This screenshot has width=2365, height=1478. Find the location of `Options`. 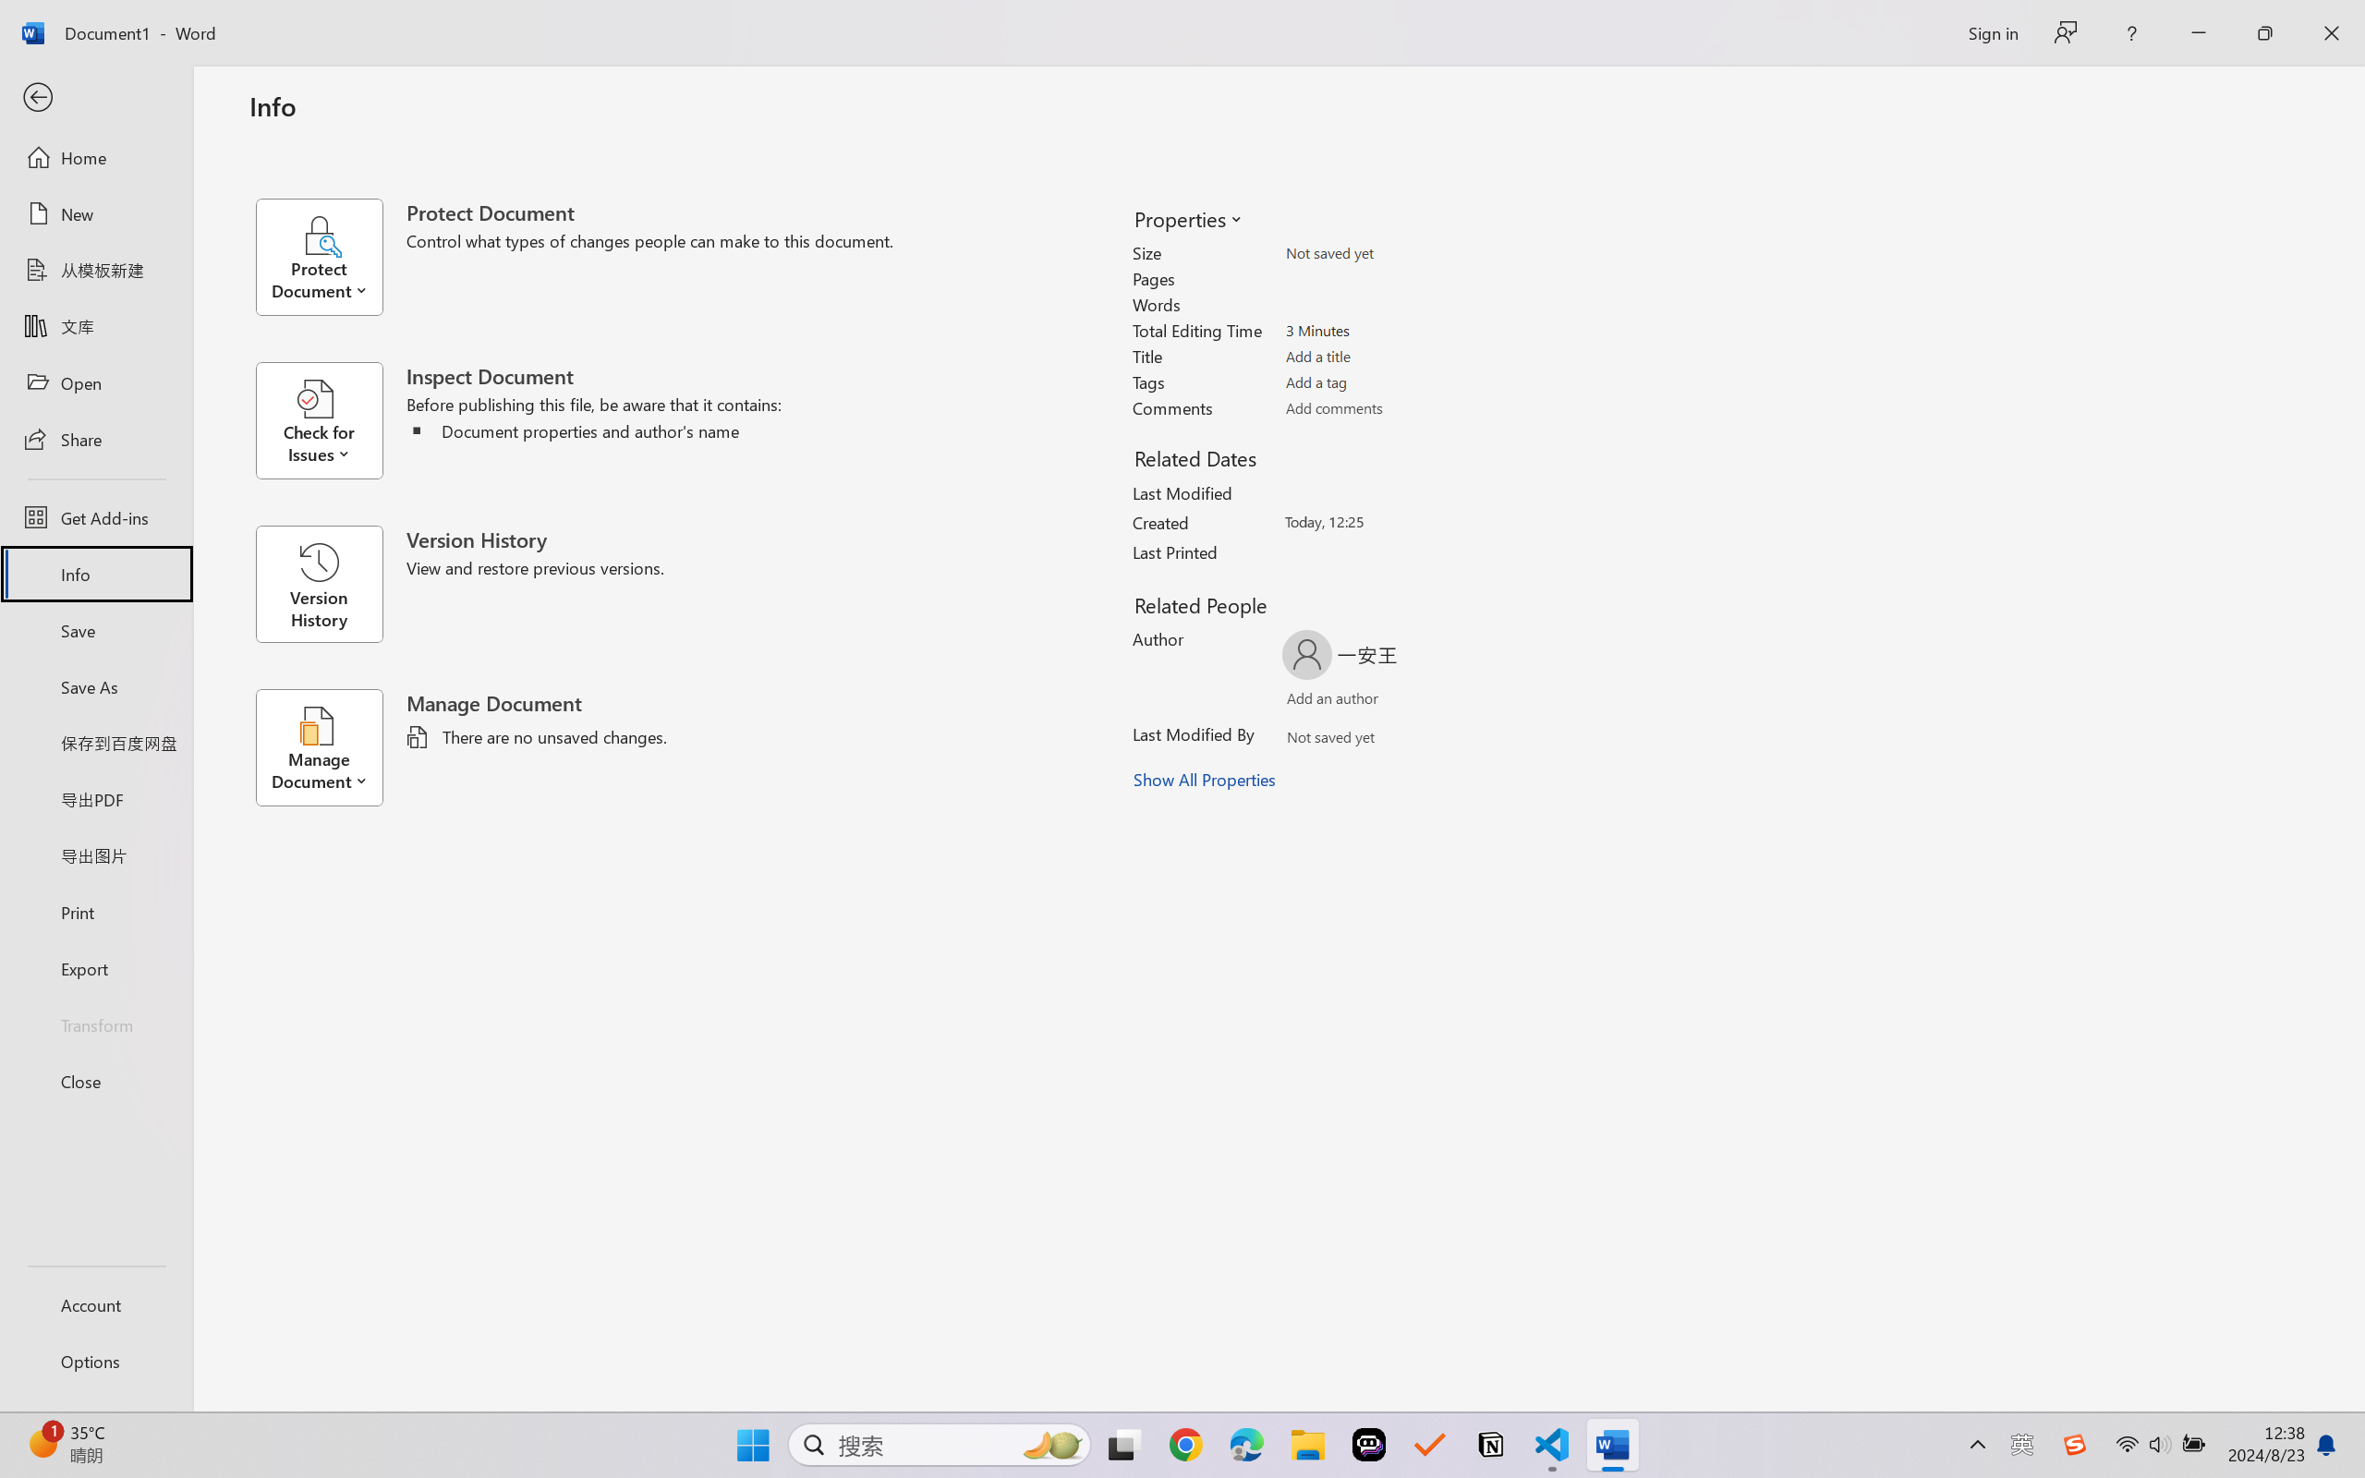

Options is located at coordinates (96, 1362).